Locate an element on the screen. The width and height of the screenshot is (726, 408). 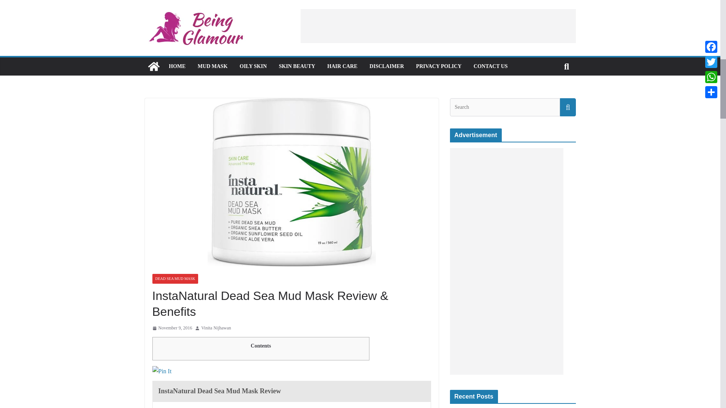
November 9, 2016 is located at coordinates (172, 328).